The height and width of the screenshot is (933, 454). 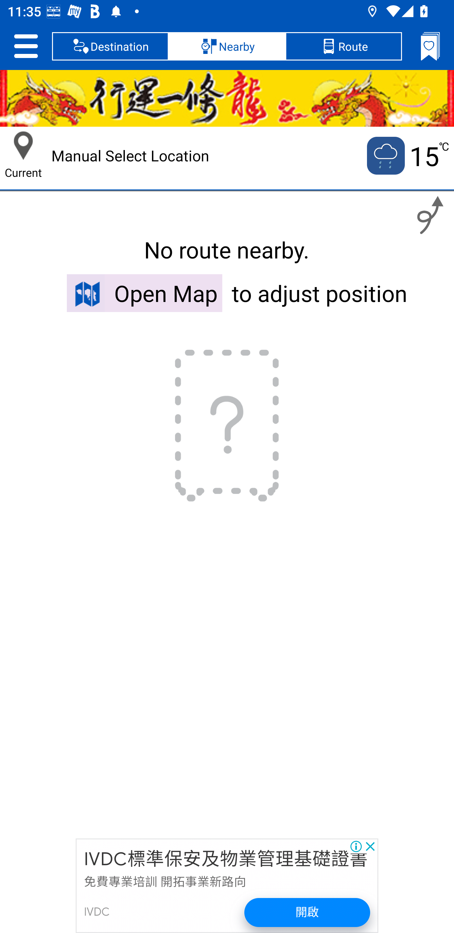 I want to click on Route, so click(x=343, y=46).